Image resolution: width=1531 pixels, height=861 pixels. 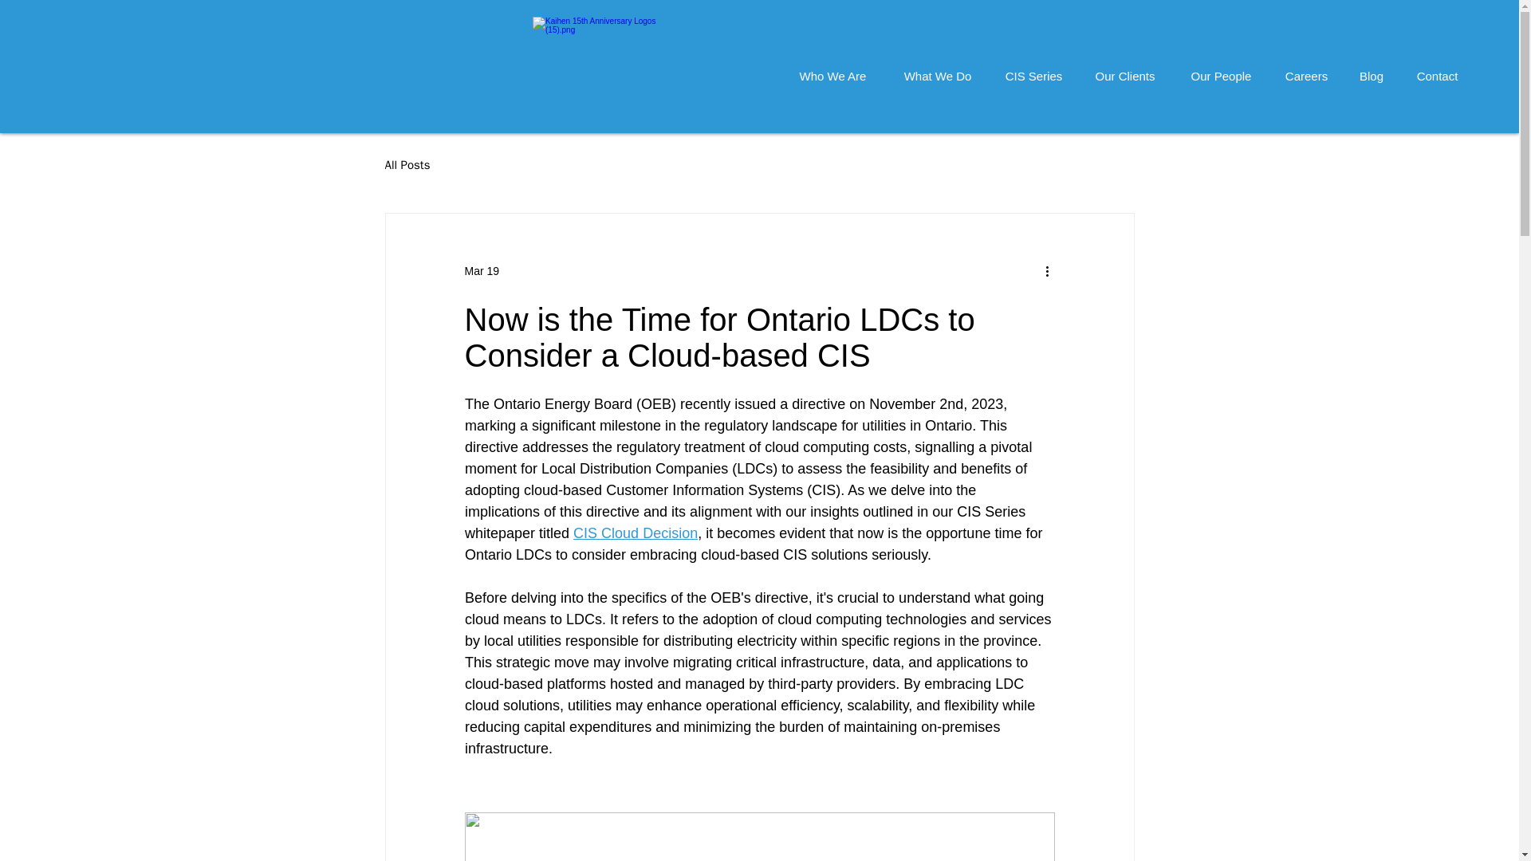 What do you see at coordinates (1372, 69) in the screenshot?
I see `Blog` at bounding box center [1372, 69].